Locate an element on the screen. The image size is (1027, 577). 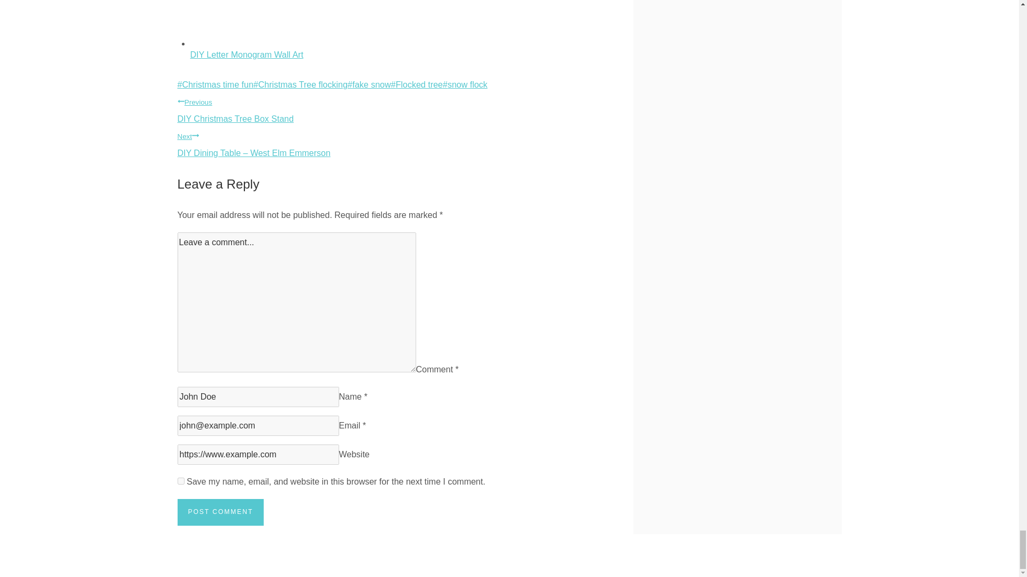
Flocked tree is located at coordinates (417, 84).